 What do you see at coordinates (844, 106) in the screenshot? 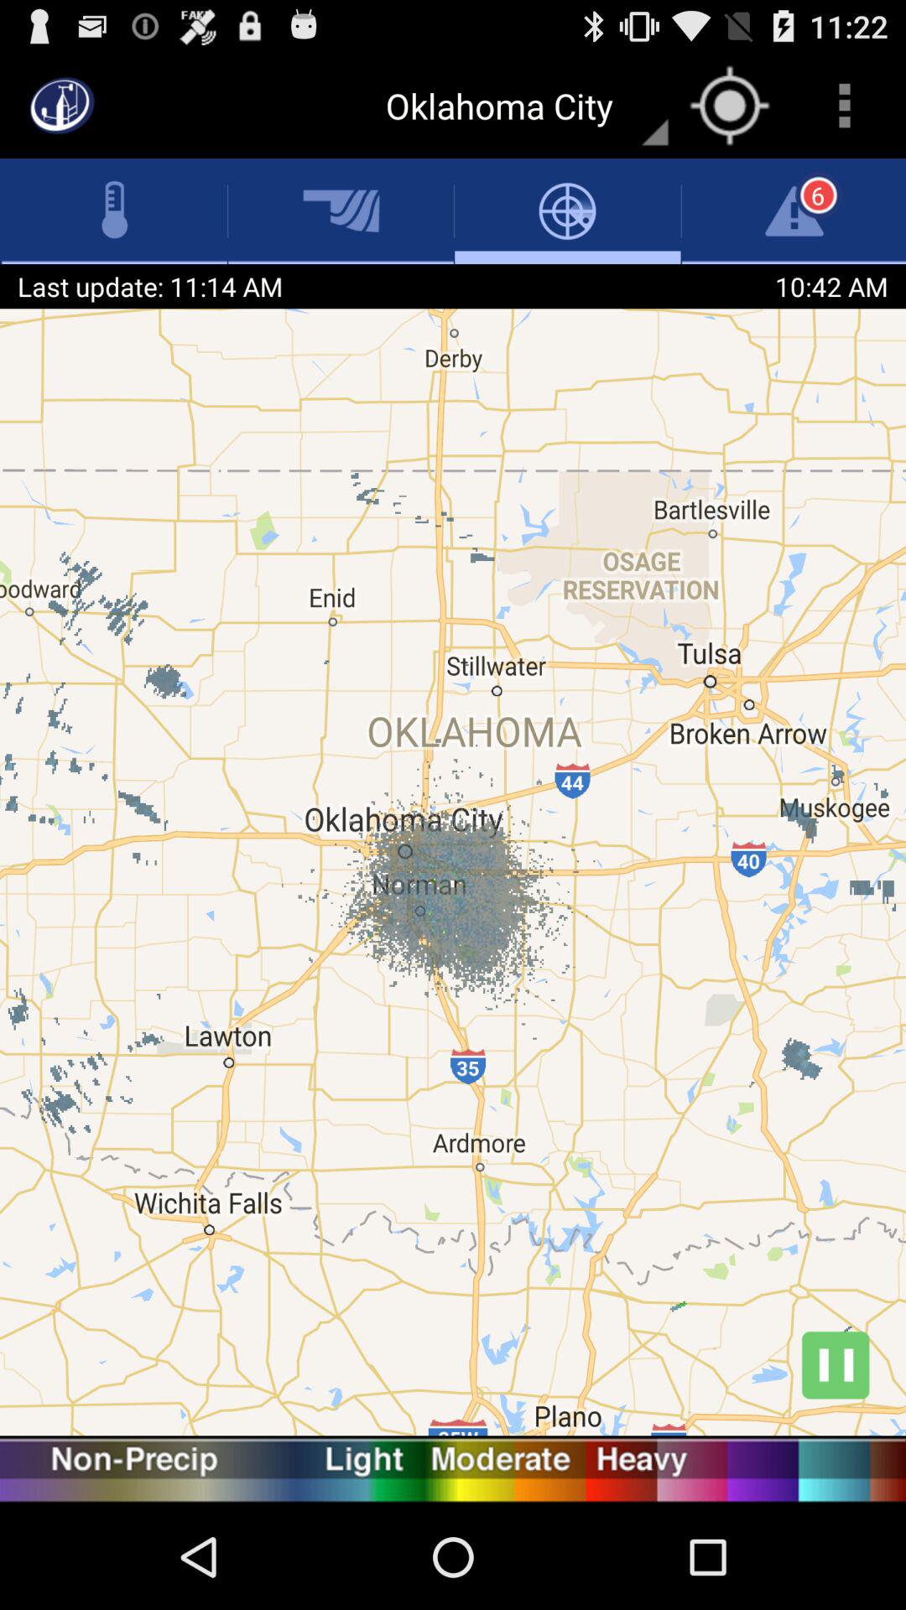
I see `click options button` at bounding box center [844, 106].